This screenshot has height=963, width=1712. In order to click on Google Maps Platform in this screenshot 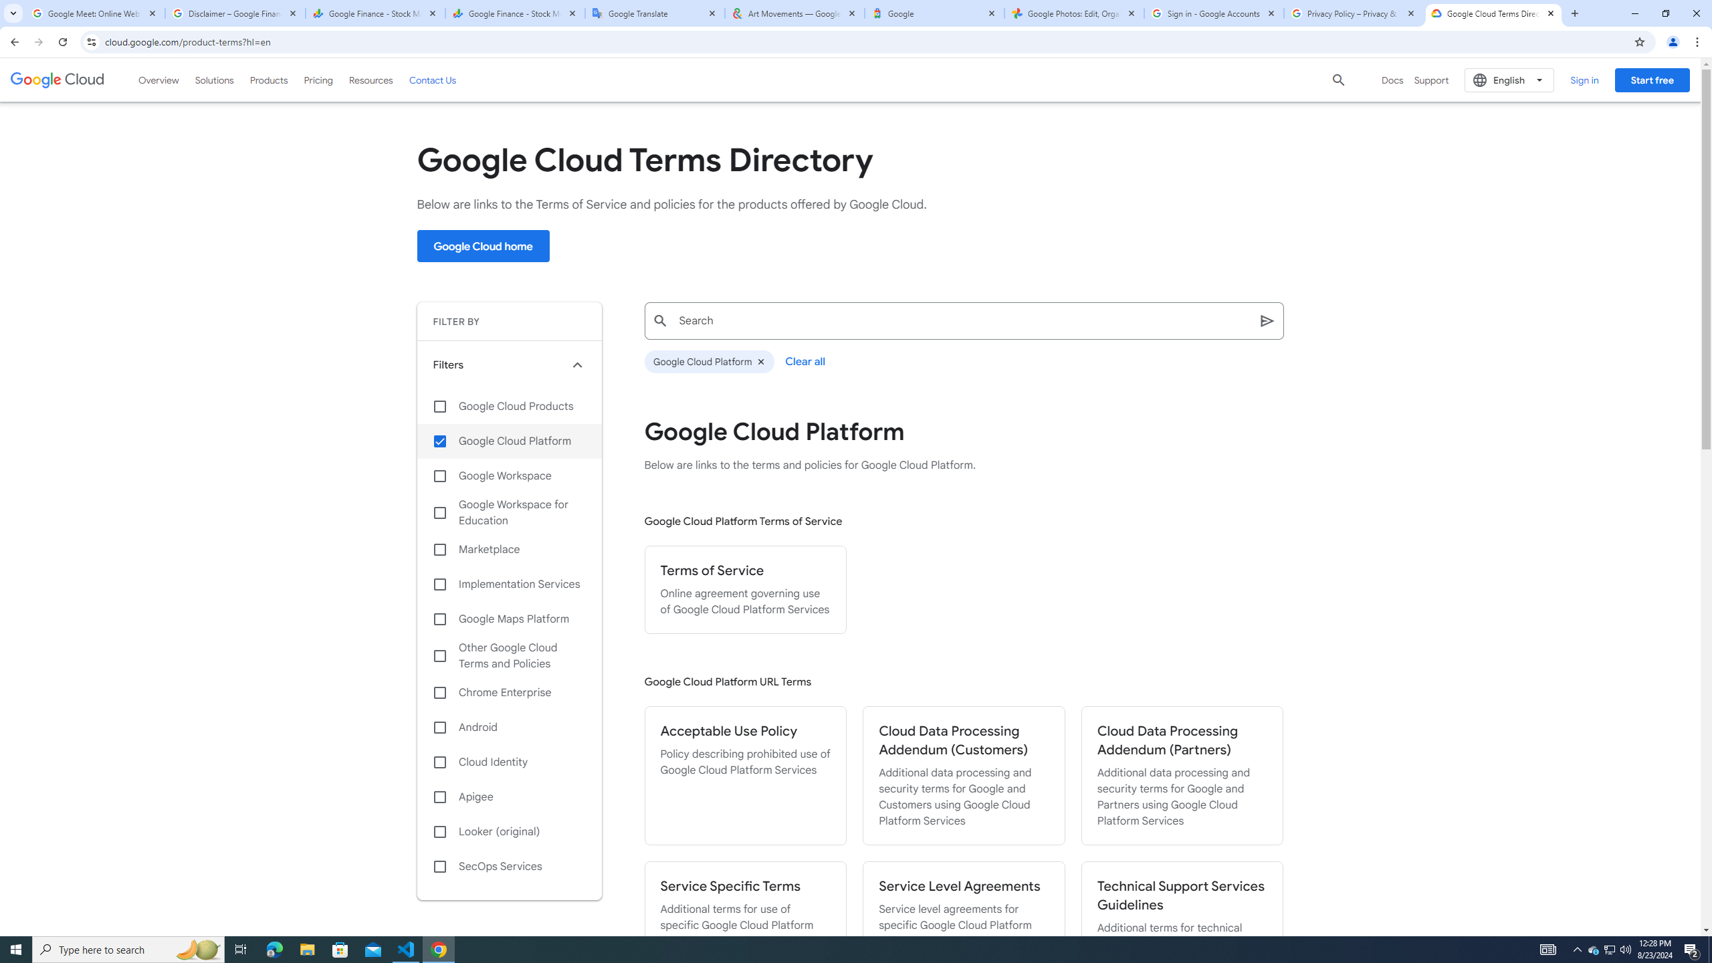, I will do `click(510, 619)`.